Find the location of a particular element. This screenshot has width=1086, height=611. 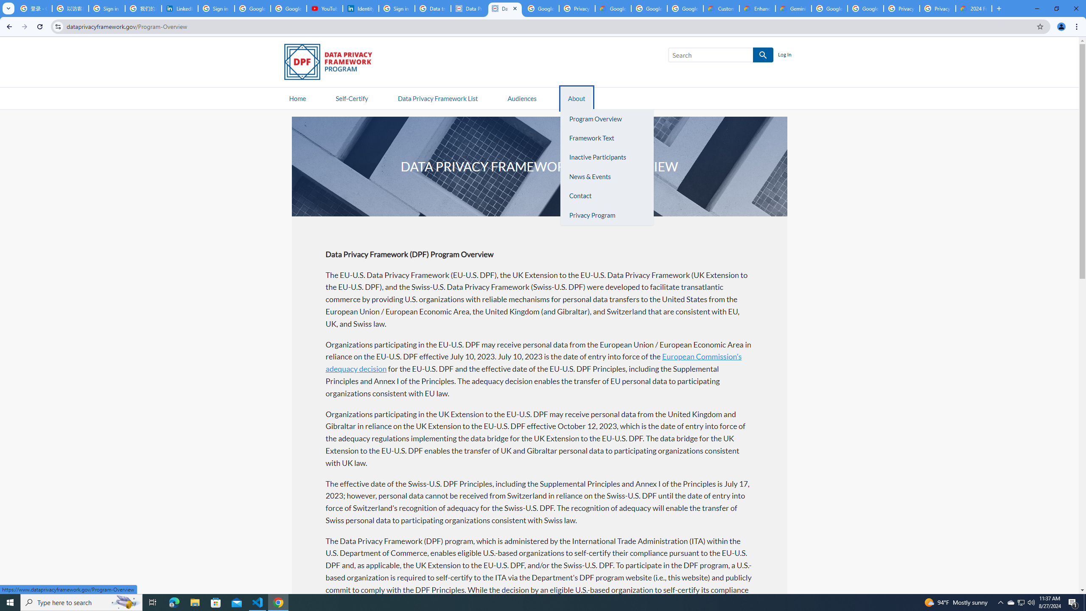

LinkedIn Privacy Policy is located at coordinates (180, 8).